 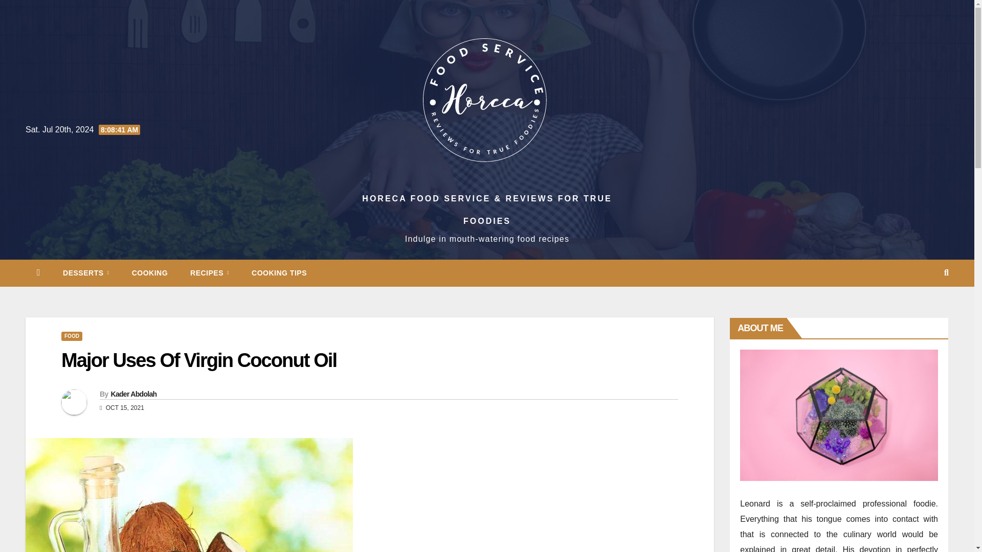 I want to click on Recipes, so click(x=210, y=273).